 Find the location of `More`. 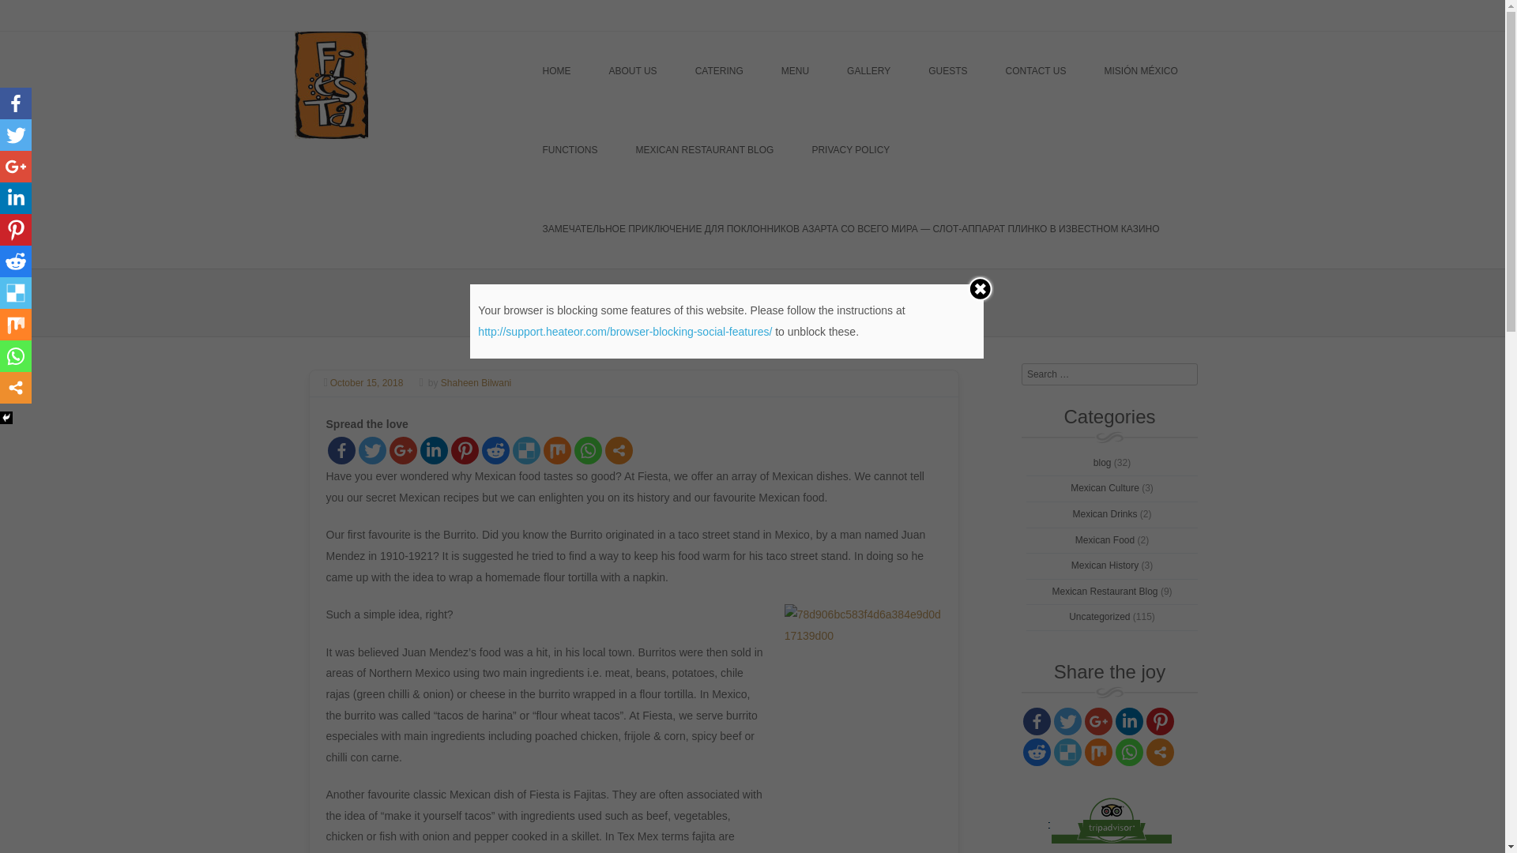

More is located at coordinates (1160, 752).